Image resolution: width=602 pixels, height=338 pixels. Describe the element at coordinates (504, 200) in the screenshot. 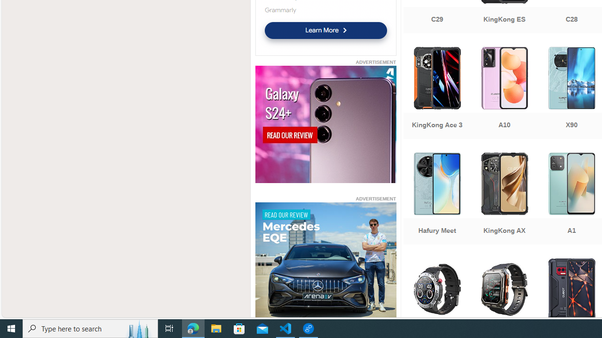

I see `KingKong AX` at that location.